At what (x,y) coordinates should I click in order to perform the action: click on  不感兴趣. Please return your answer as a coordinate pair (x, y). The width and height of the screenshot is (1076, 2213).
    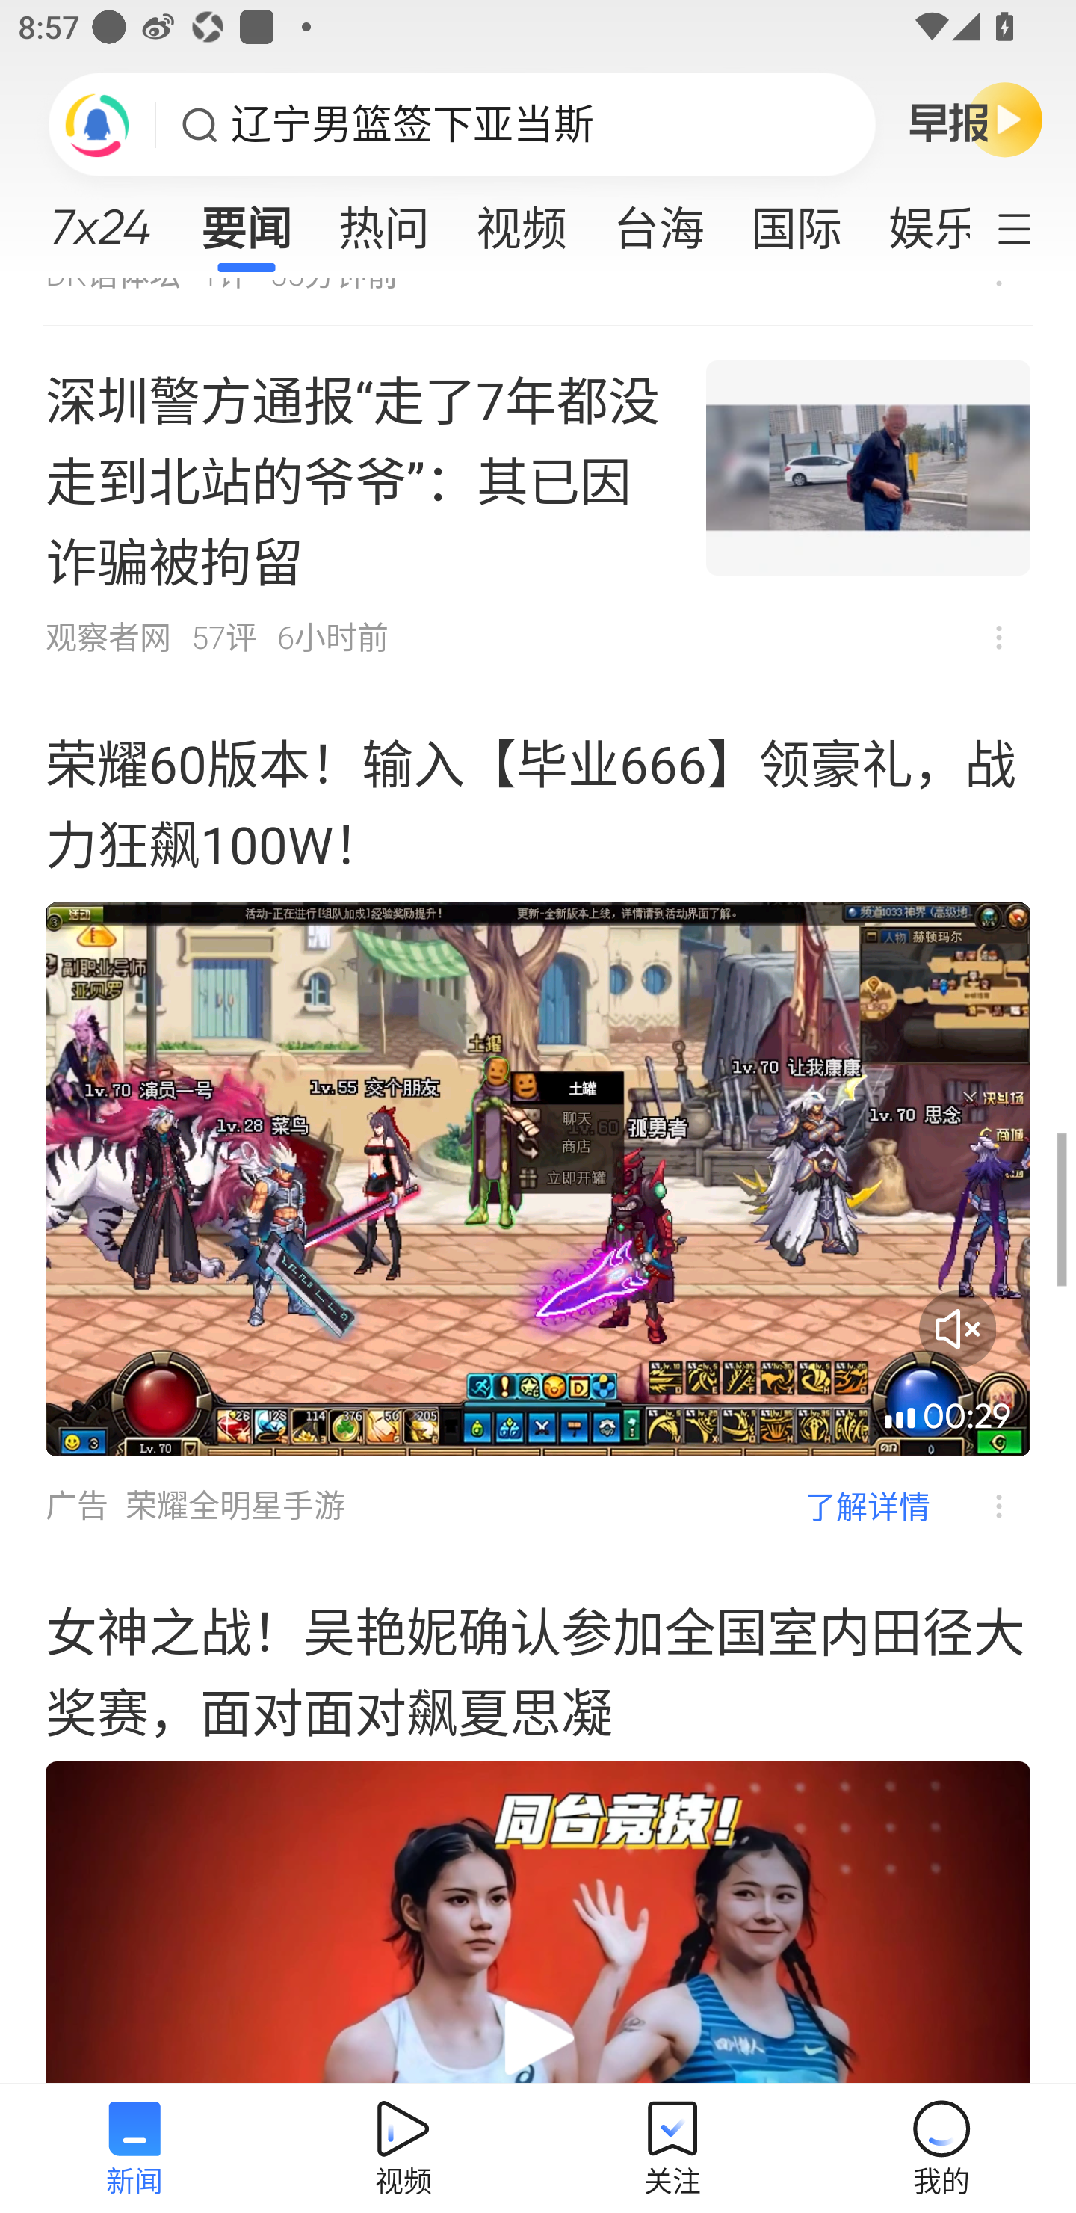
    Looking at the image, I should click on (998, 637).